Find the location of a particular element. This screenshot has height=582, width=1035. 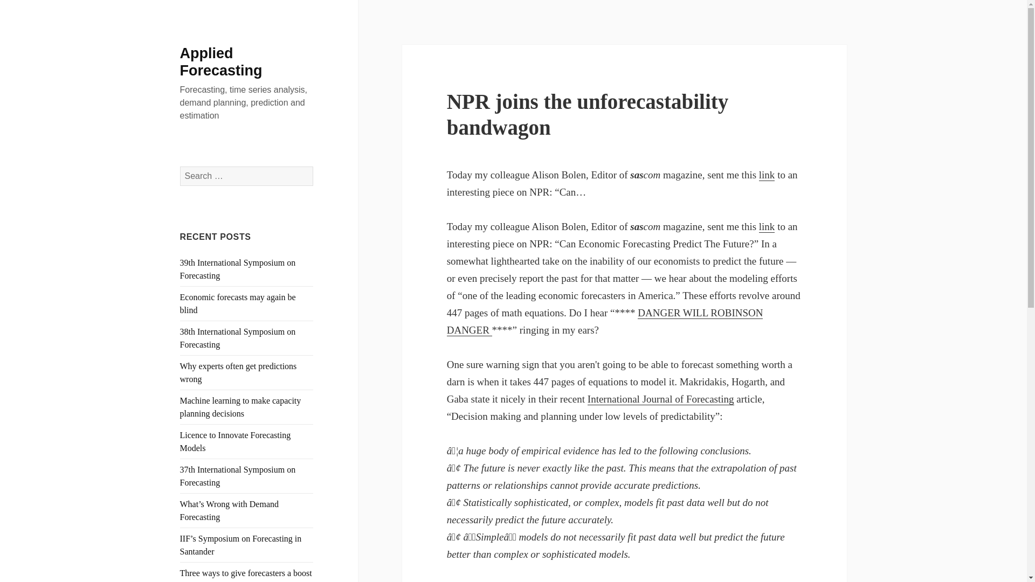

DANGER WILL ROBINSON DANGER is located at coordinates (605, 322).